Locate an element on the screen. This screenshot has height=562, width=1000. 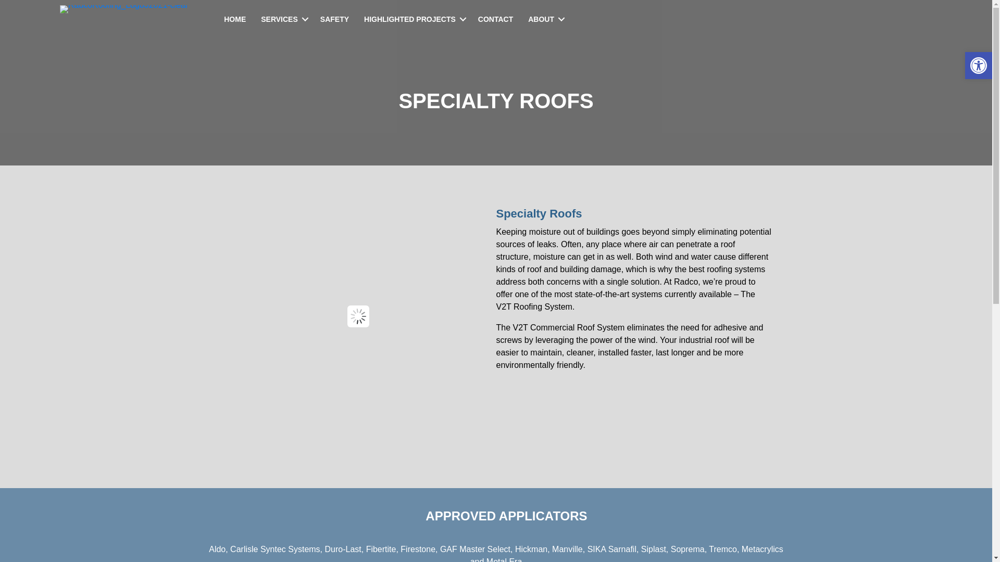
CONTACT is located at coordinates (495, 19).